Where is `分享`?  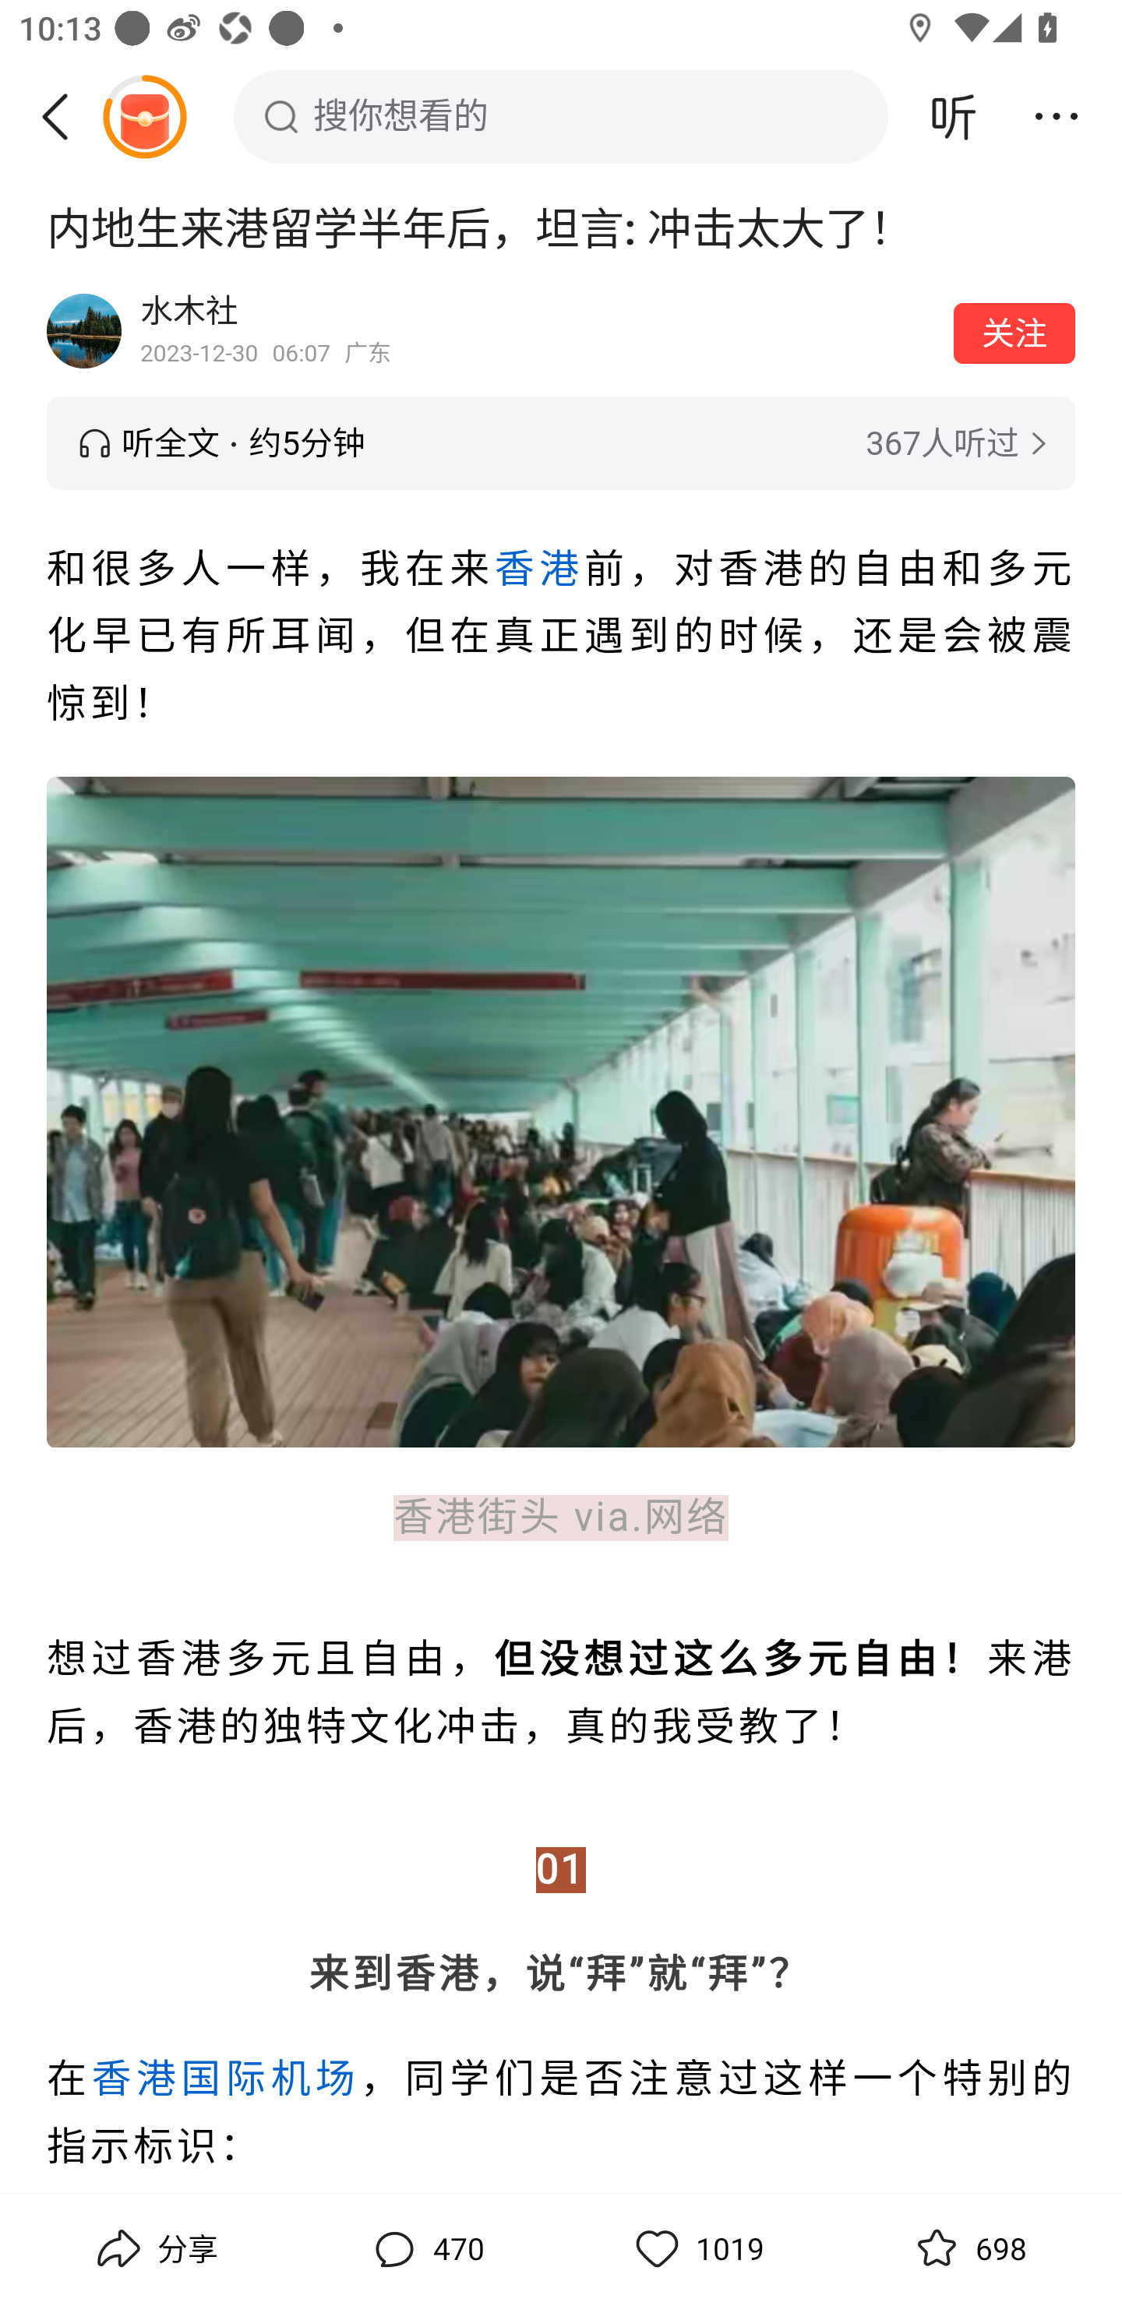
分享 is located at coordinates (154, 2249).